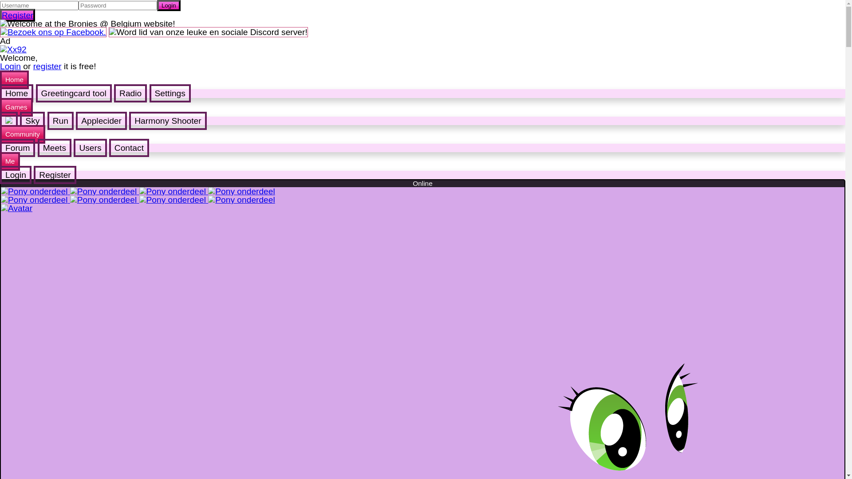 Image resolution: width=852 pixels, height=479 pixels. What do you see at coordinates (168, 121) in the screenshot?
I see `Harmony Shooter` at bounding box center [168, 121].